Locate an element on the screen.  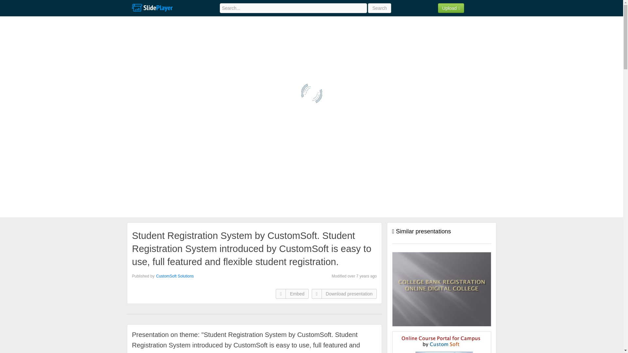
SlidePlayer is located at coordinates (152, 8).